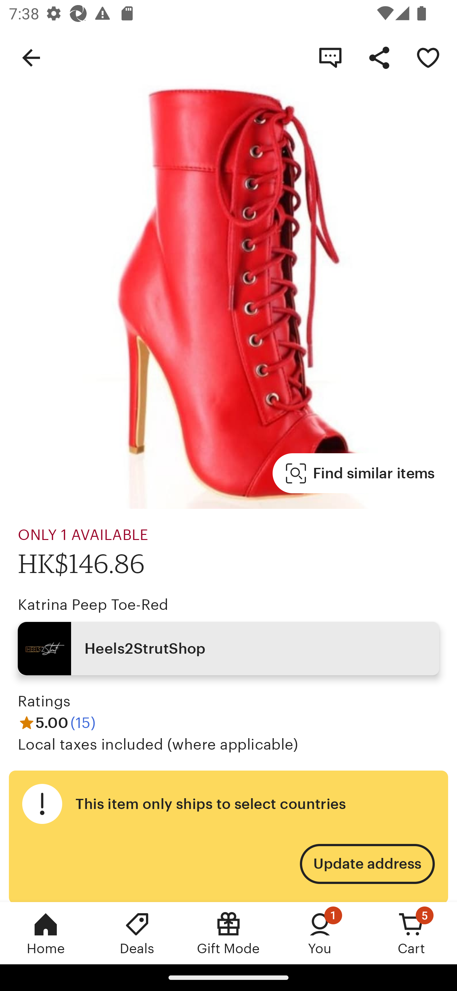  Describe the element at coordinates (228, 649) in the screenshot. I see `Heels2StrutShop` at that location.